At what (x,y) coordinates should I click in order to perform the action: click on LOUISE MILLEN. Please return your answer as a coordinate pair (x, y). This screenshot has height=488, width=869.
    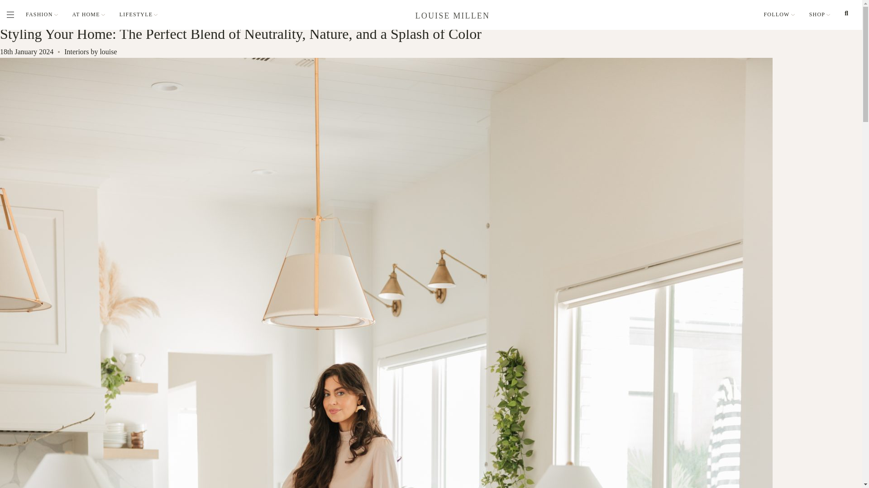
    Looking at the image, I should click on (453, 15).